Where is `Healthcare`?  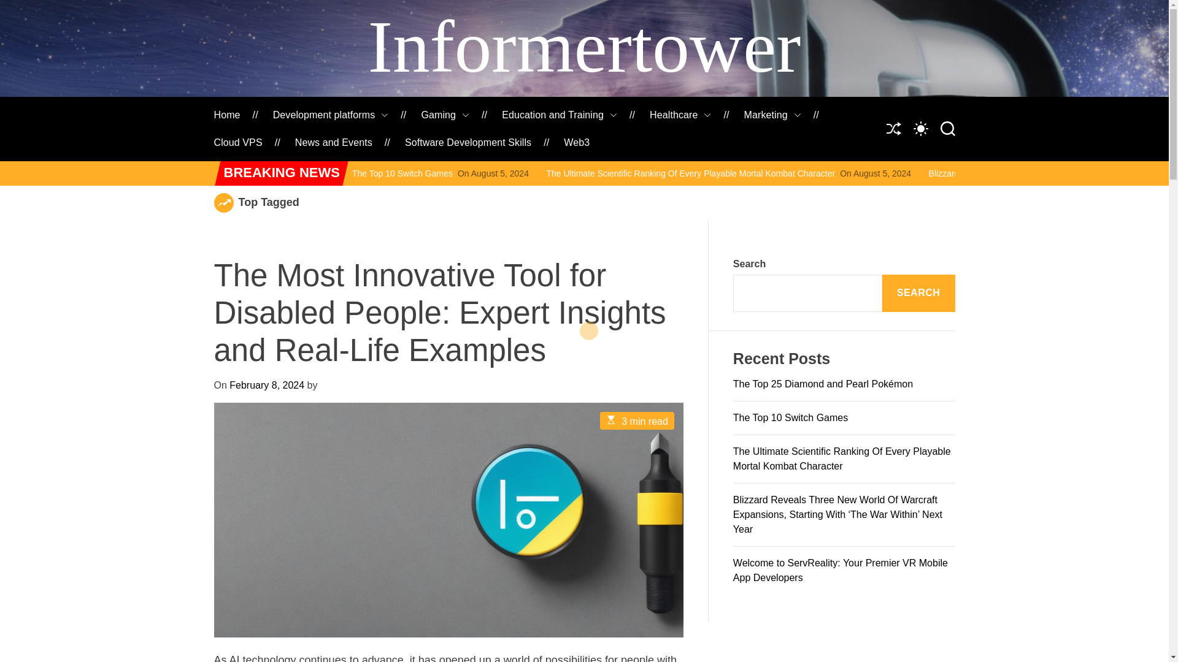
Healthcare is located at coordinates (680, 115).